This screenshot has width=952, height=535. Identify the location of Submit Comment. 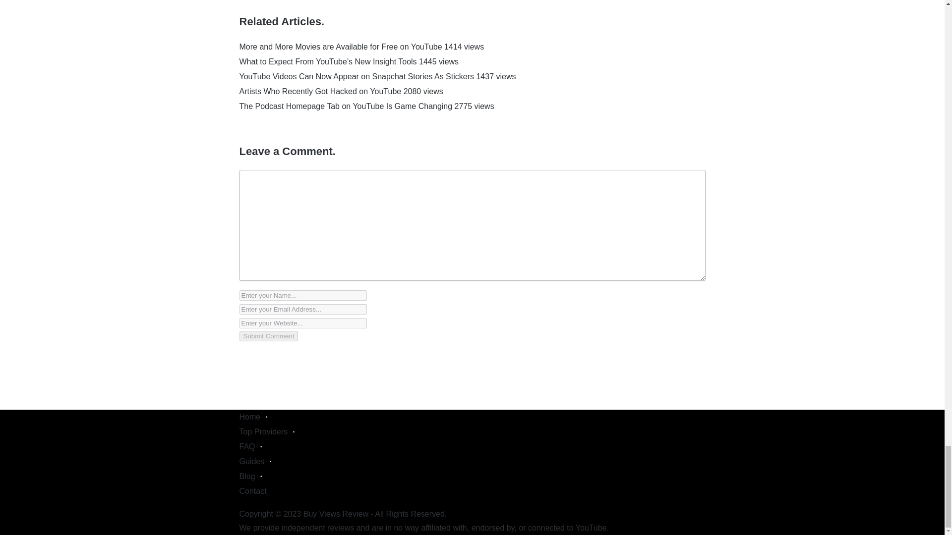
(268, 336).